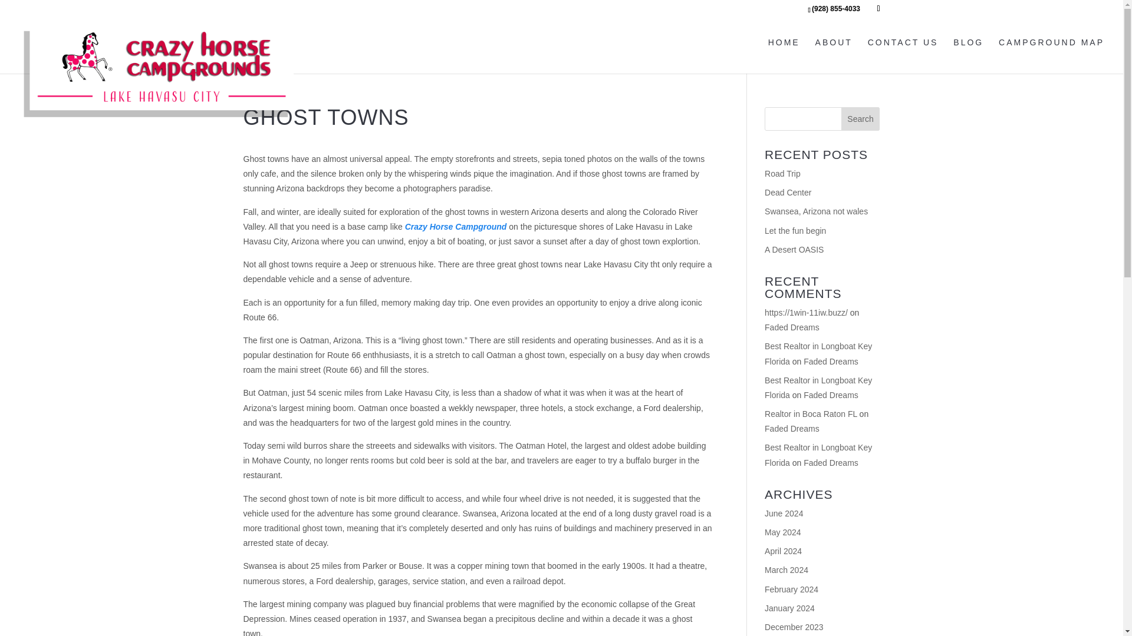  What do you see at coordinates (818, 353) in the screenshot?
I see `Best Realtor in Longboat Key Florida` at bounding box center [818, 353].